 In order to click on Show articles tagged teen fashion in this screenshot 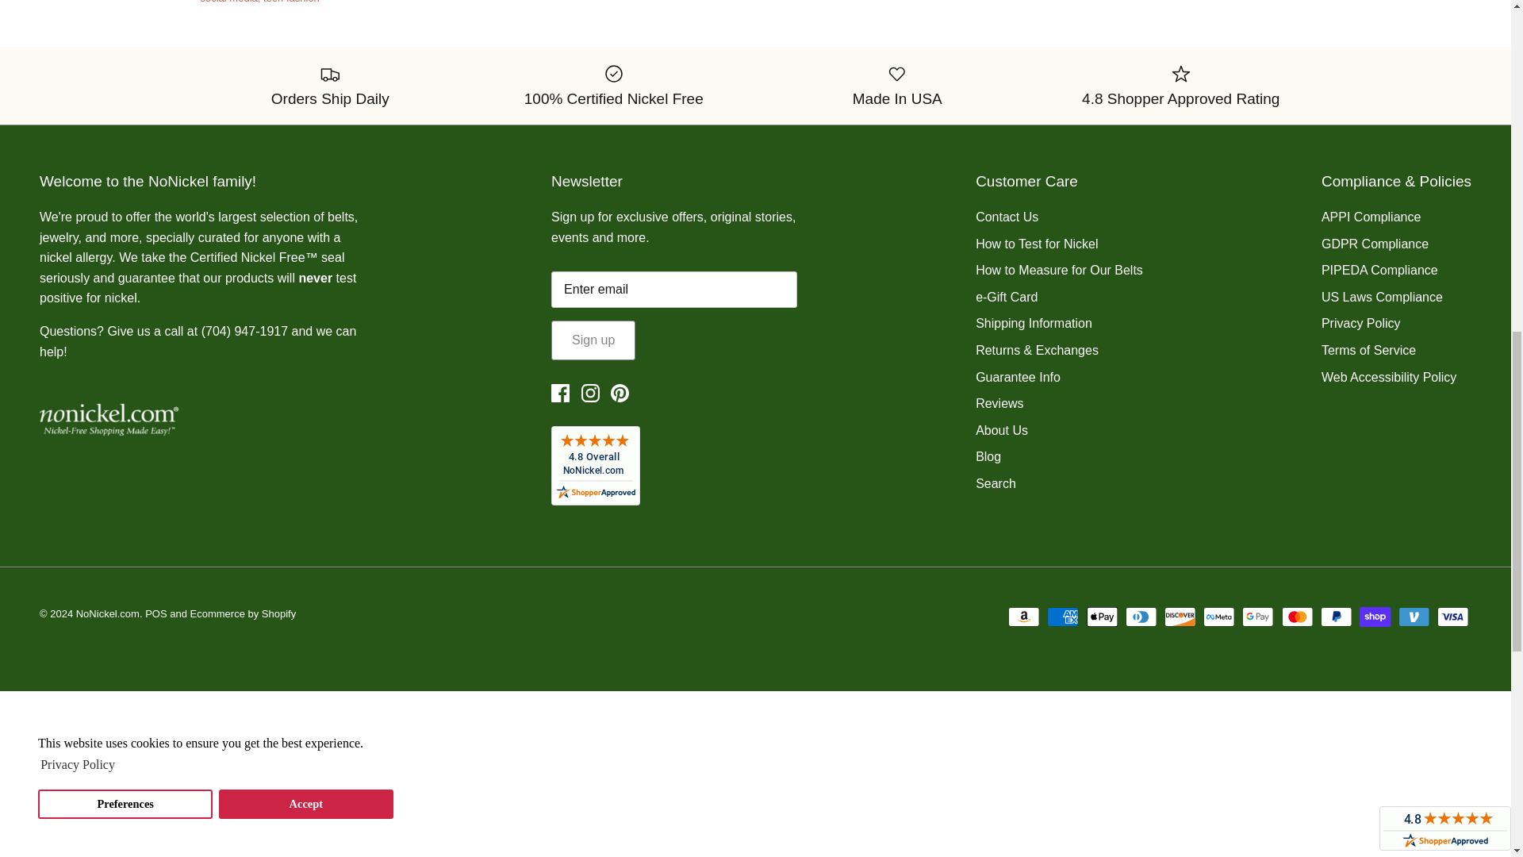, I will do `click(292, 2)`.